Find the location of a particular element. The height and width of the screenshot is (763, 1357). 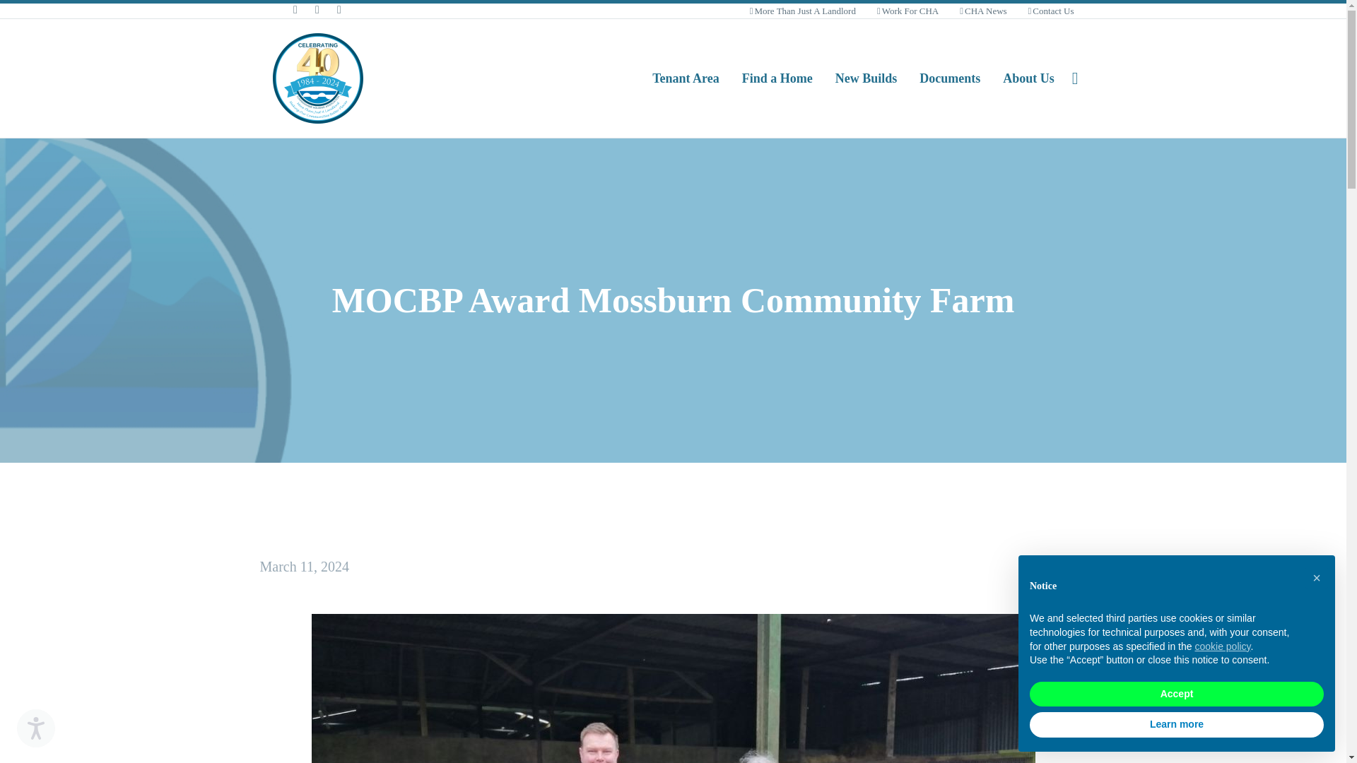

Documents is located at coordinates (950, 78).